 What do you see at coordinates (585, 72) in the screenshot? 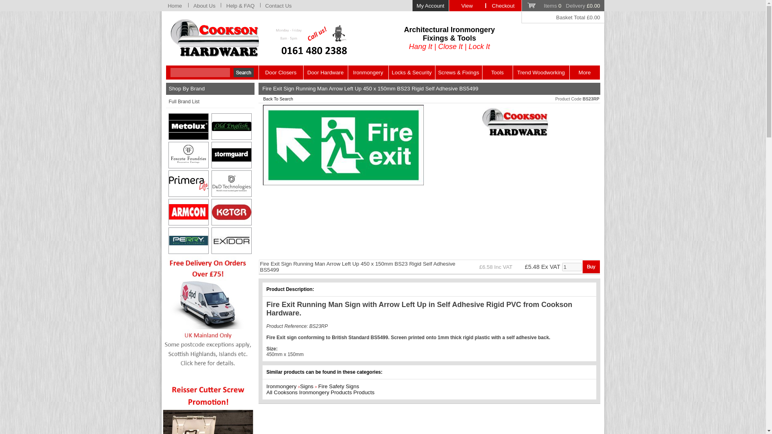
I see `More` at bounding box center [585, 72].